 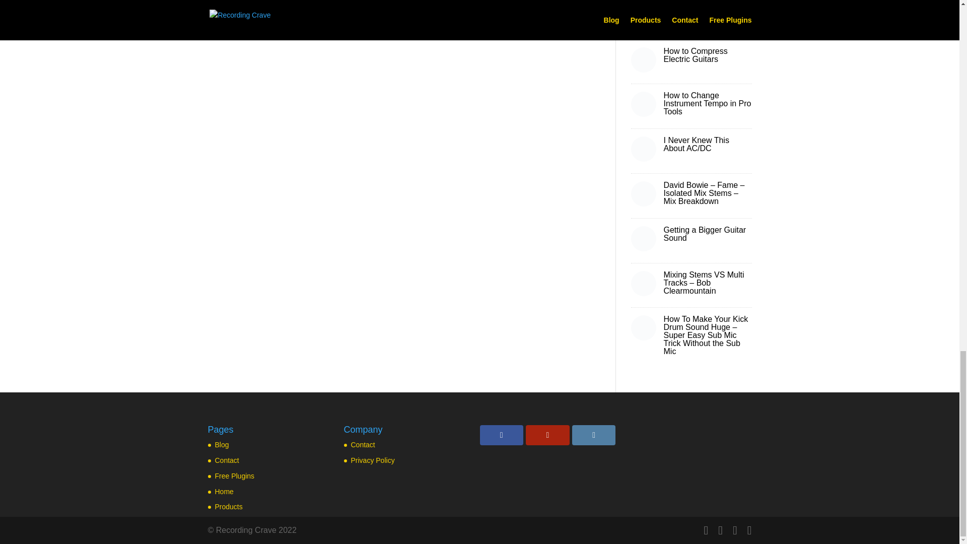 What do you see at coordinates (707, 104) in the screenshot?
I see `How to Change Instrument Tempo in Pro Tools` at bounding box center [707, 104].